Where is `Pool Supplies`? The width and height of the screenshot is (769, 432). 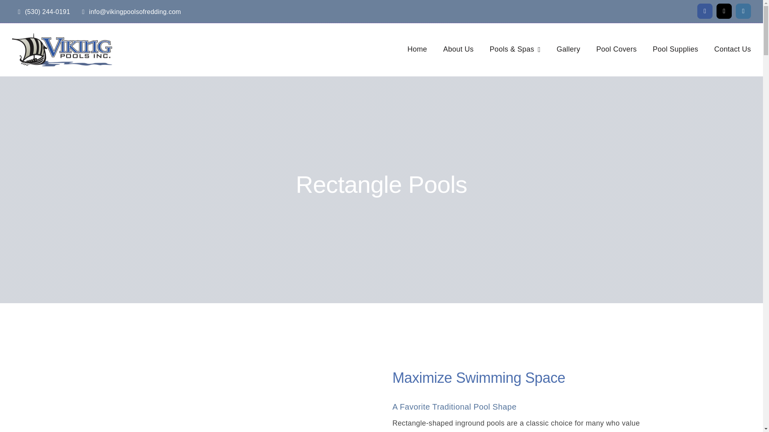
Pool Supplies is located at coordinates (675, 49).